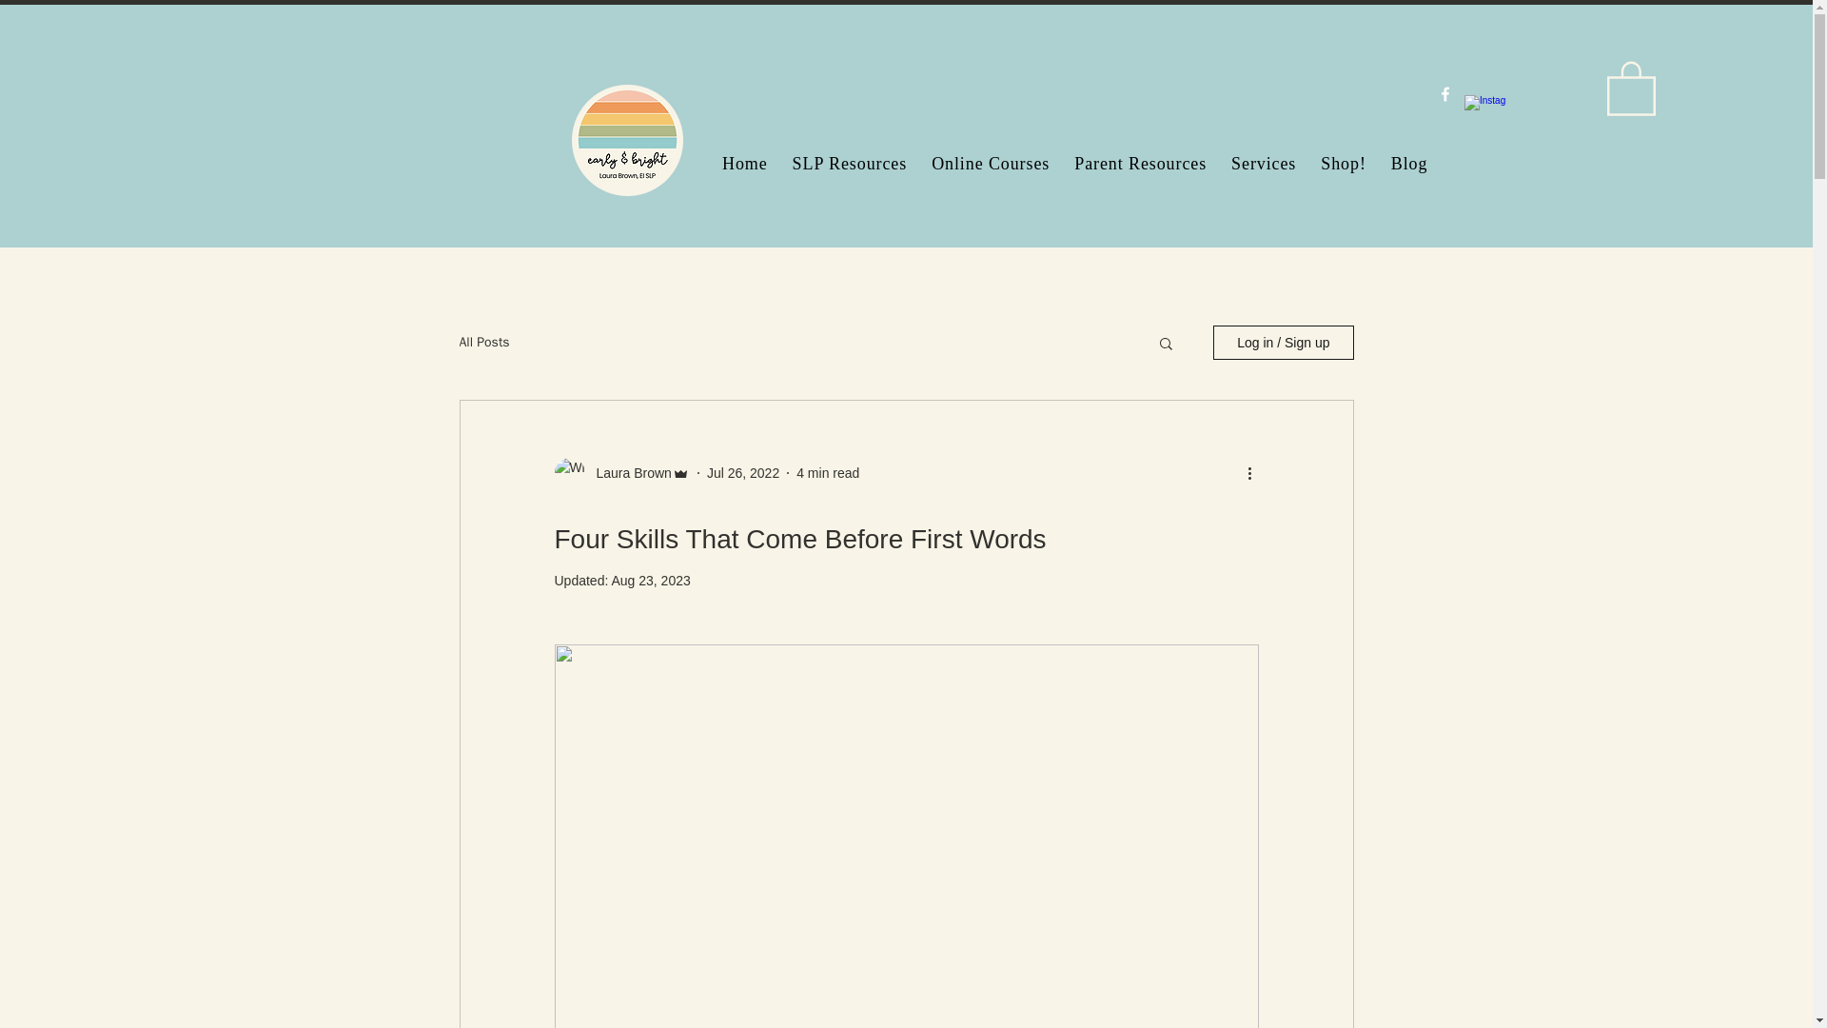 This screenshot has width=1827, height=1028. Describe the element at coordinates (1140, 164) in the screenshot. I see `Parent Resources` at that location.